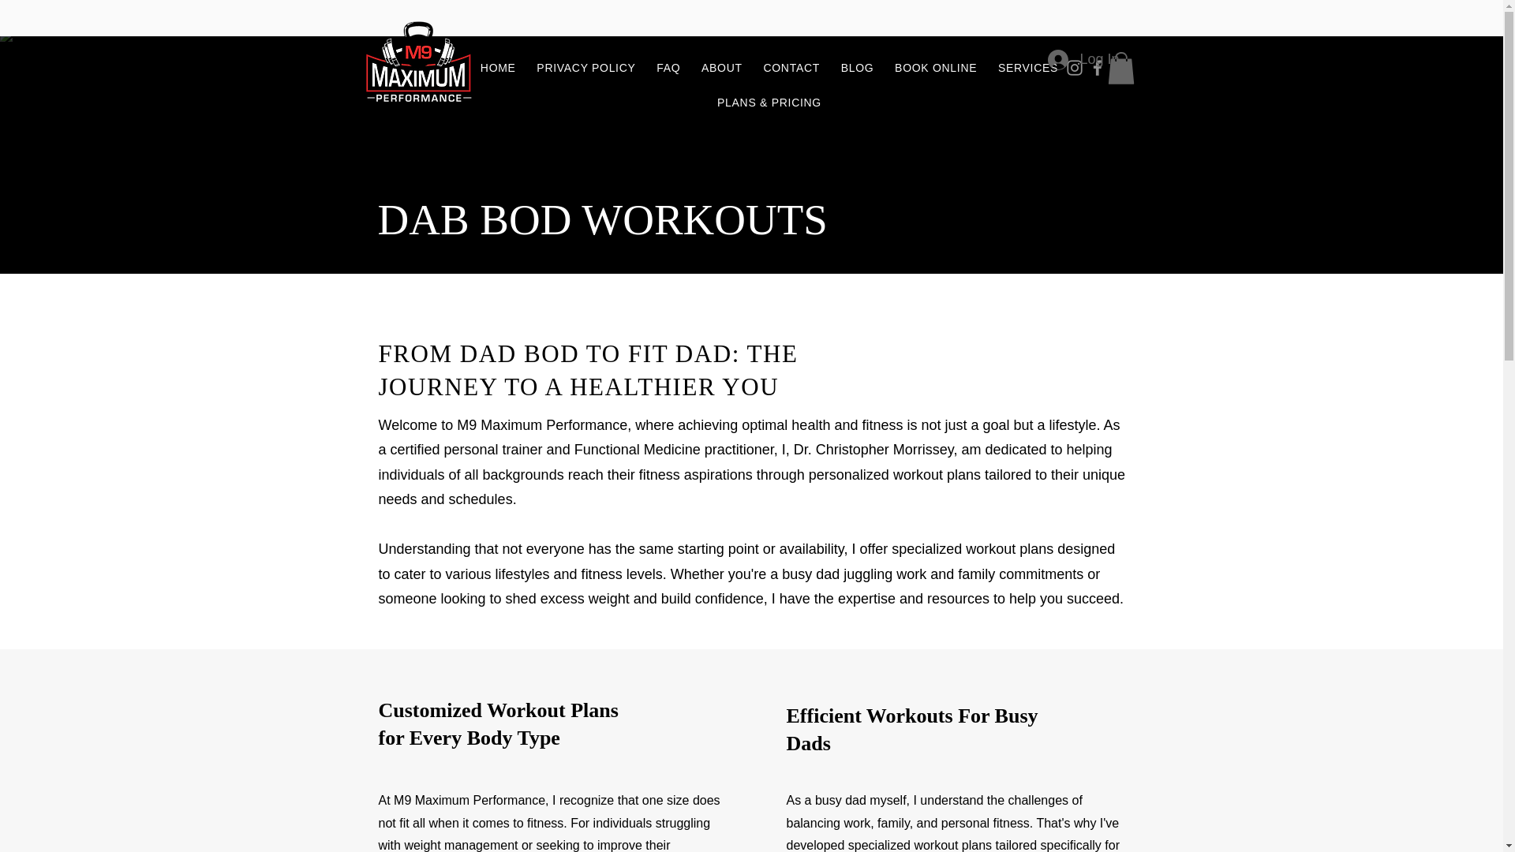 This screenshot has height=852, width=1515. Describe the element at coordinates (857, 68) in the screenshot. I see `BLOG` at that location.